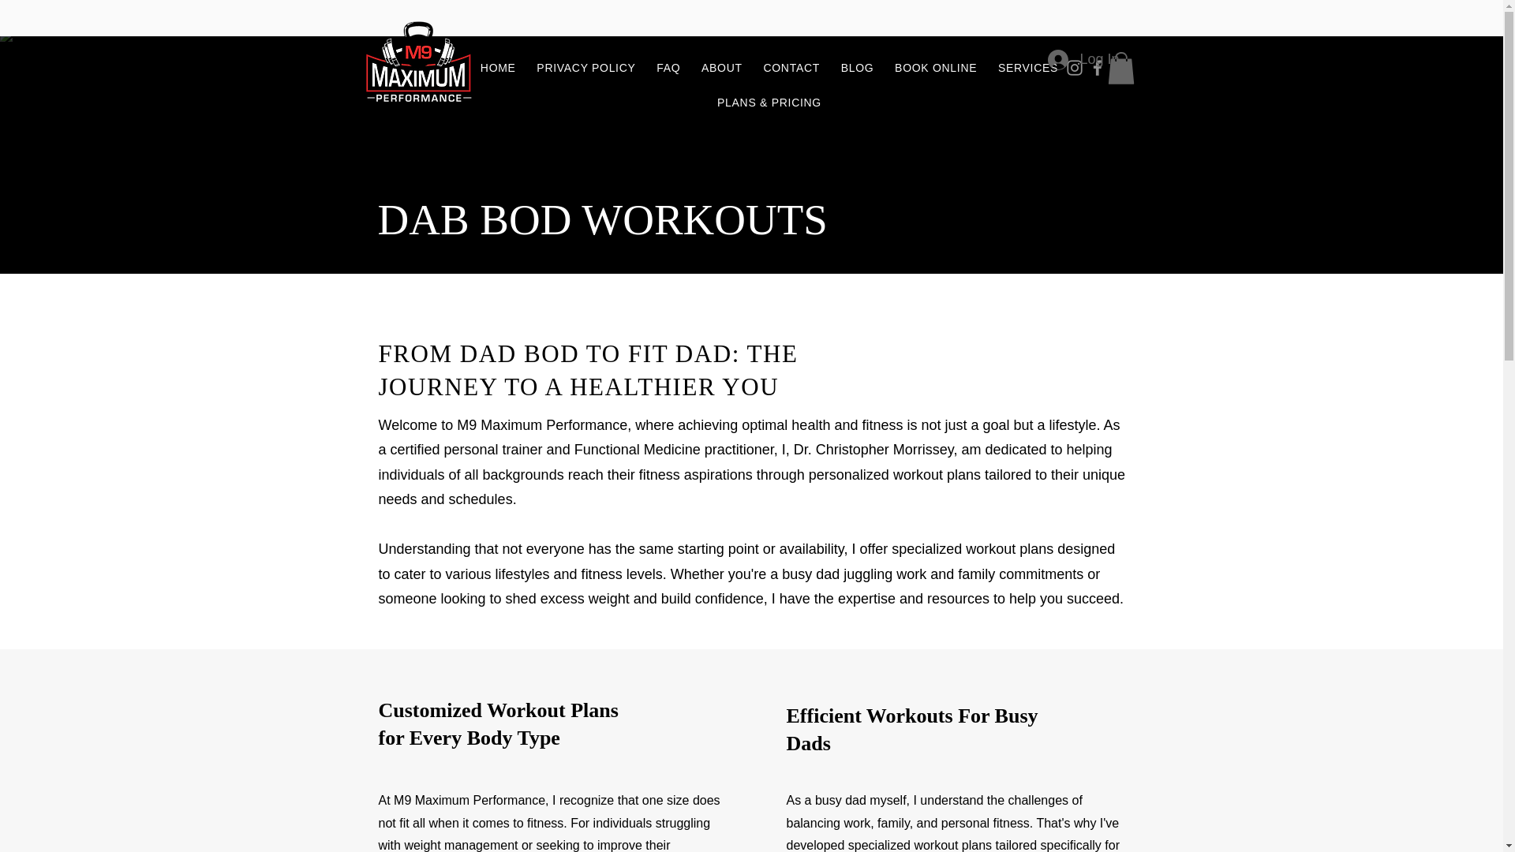 This screenshot has height=852, width=1515. Describe the element at coordinates (857, 68) in the screenshot. I see `BLOG` at that location.